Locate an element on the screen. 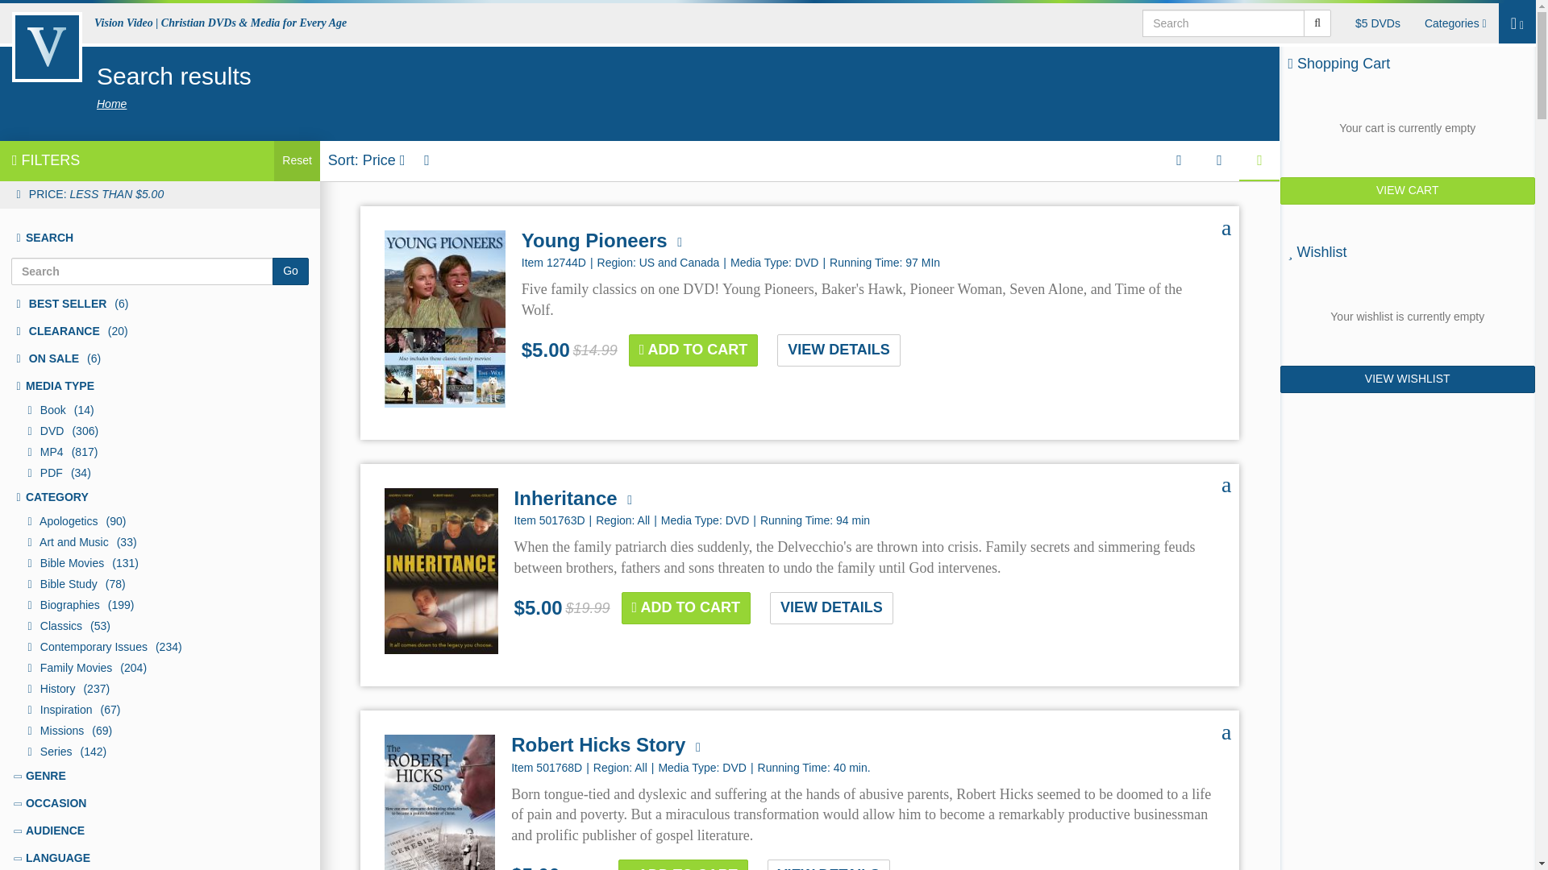 This screenshot has width=1548, height=870. CLEARANCE20 is located at coordinates (160, 332).